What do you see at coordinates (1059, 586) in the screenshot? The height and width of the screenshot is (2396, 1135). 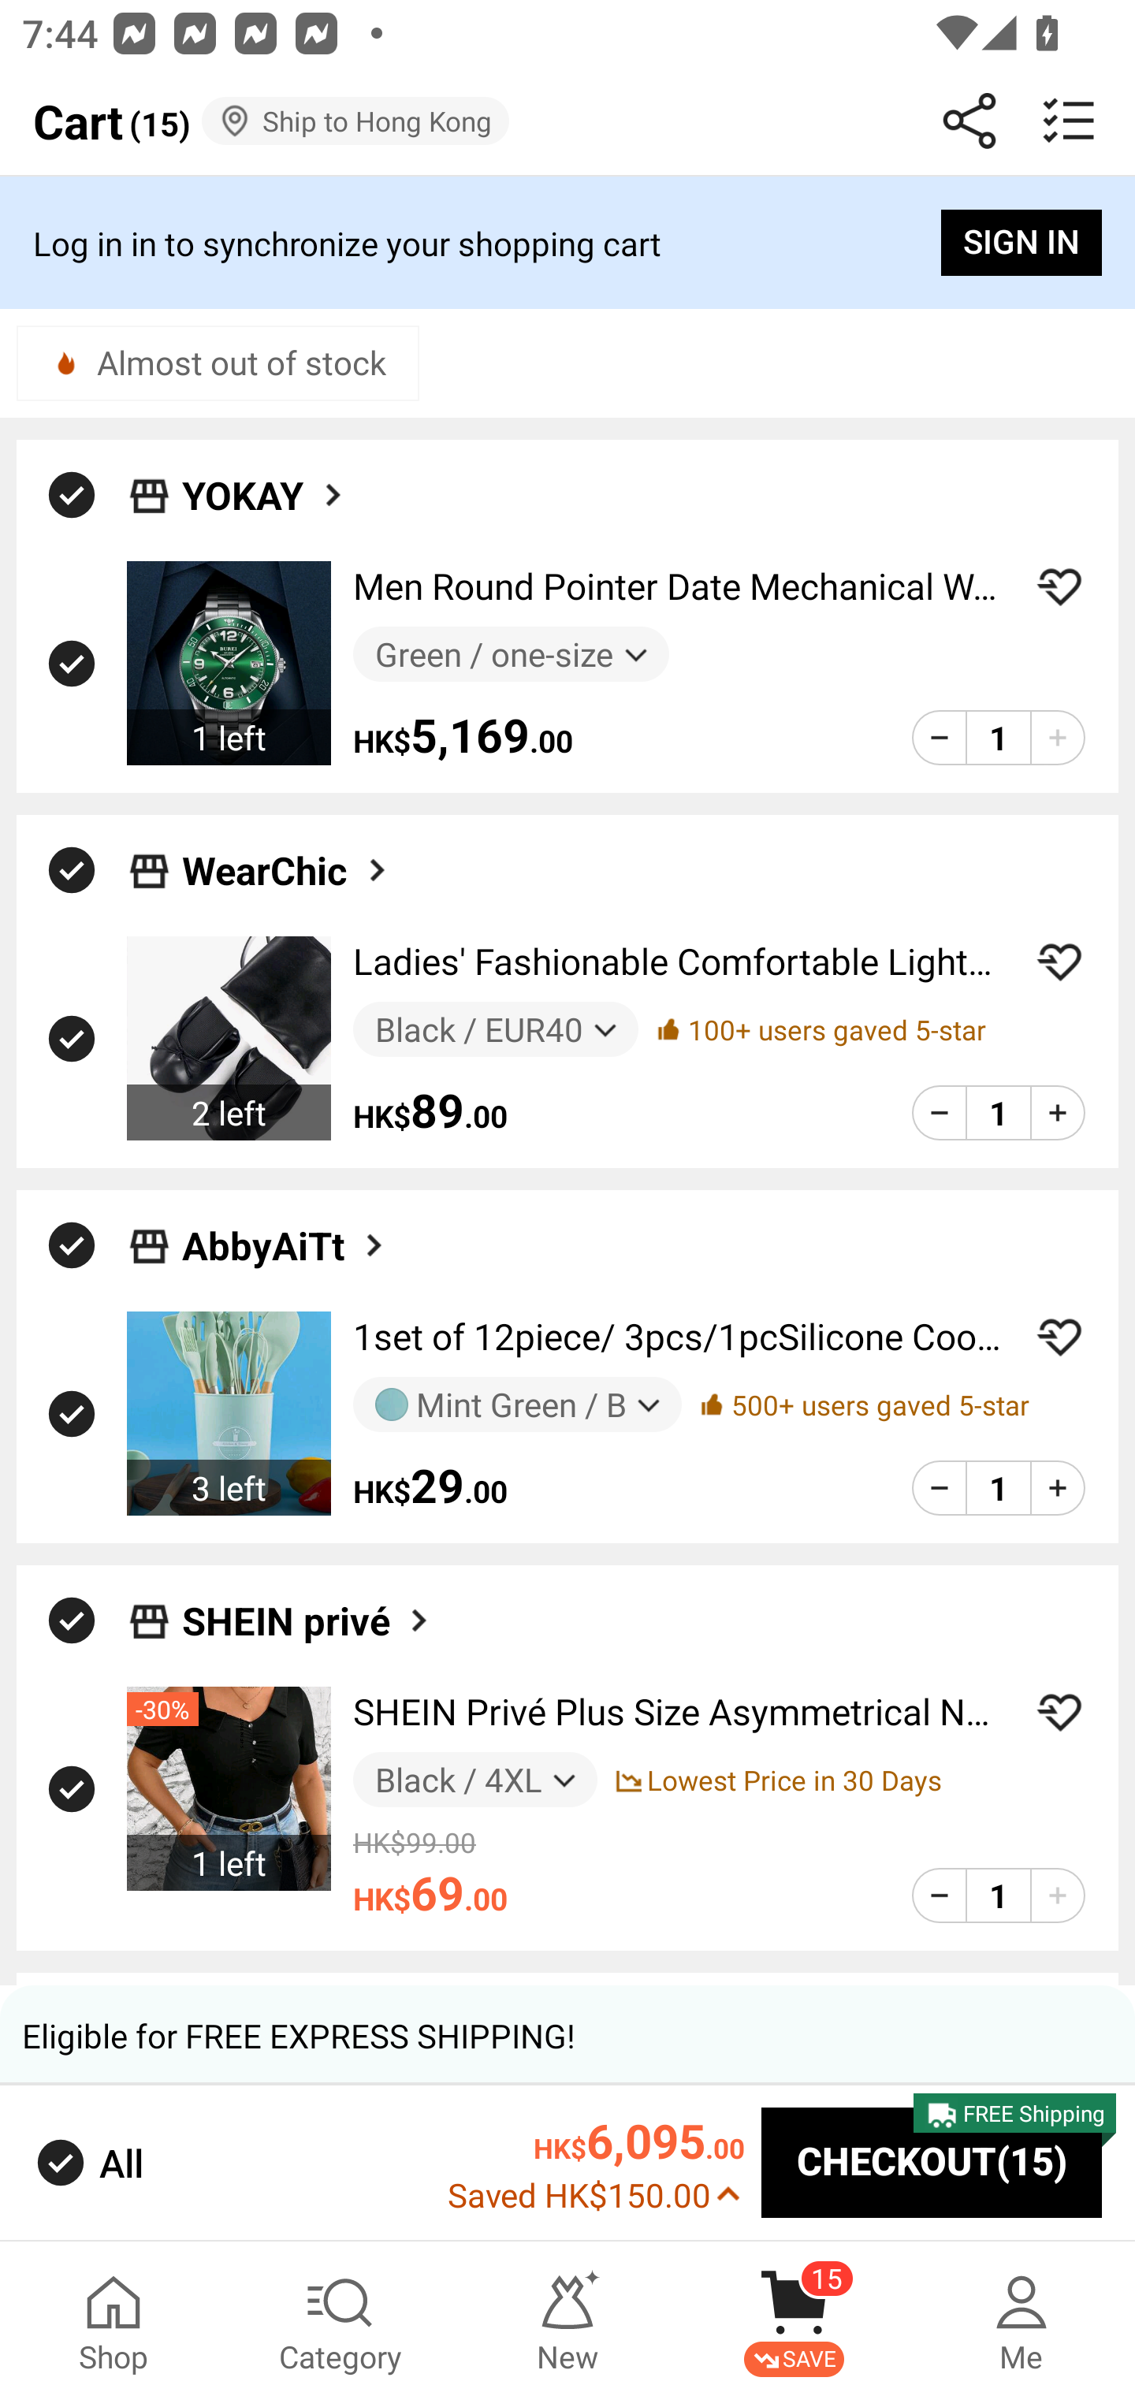 I see `ADD TO WISHLIST` at bounding box center [1059, 586].